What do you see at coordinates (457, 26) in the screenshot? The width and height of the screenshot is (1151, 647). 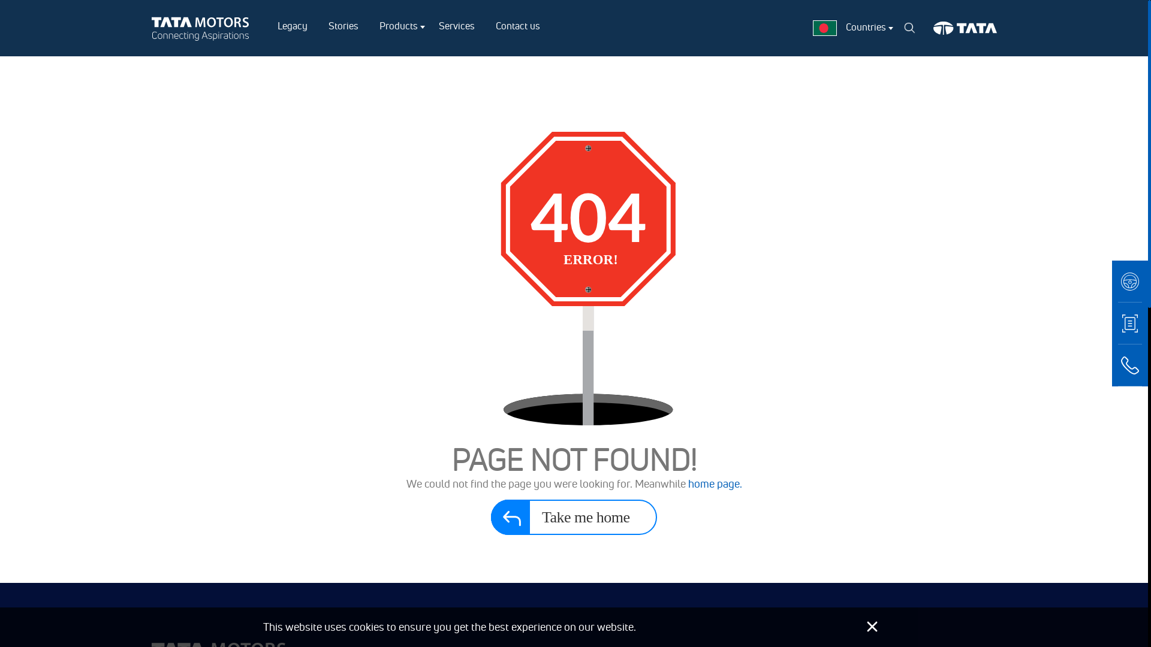 I see `Services` at bounding box center [457, 26].